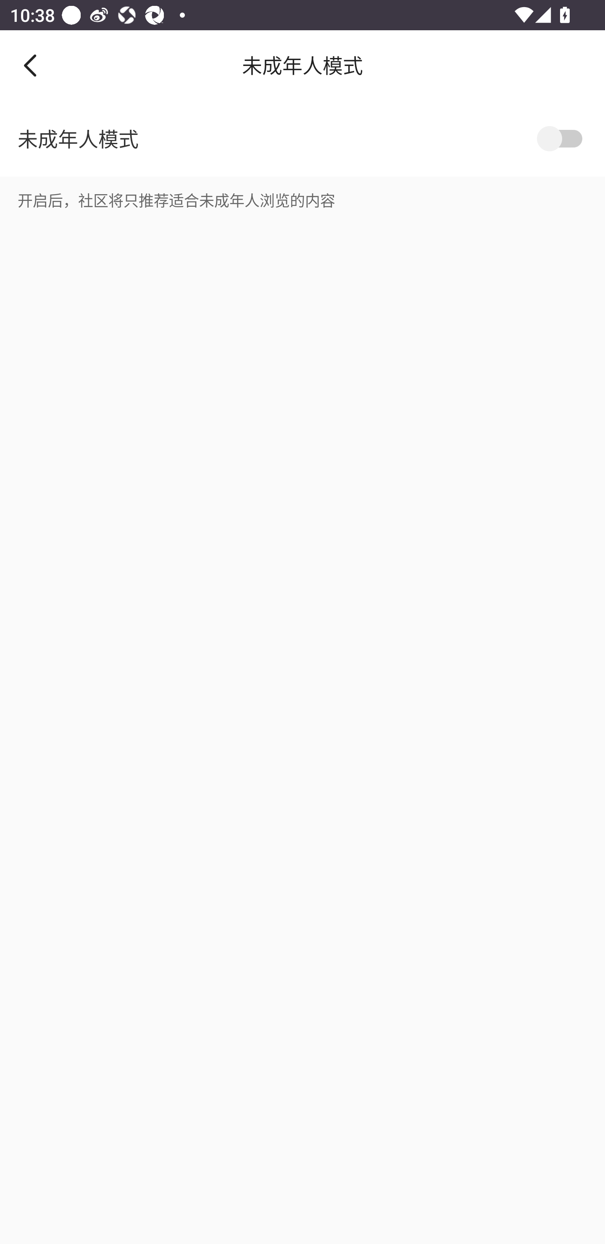 This screenshot has height=1244, width=605. What do you see at coordinates (562, 139) in the screenshot?
I see `OFF` at bounding box center [562, 139].